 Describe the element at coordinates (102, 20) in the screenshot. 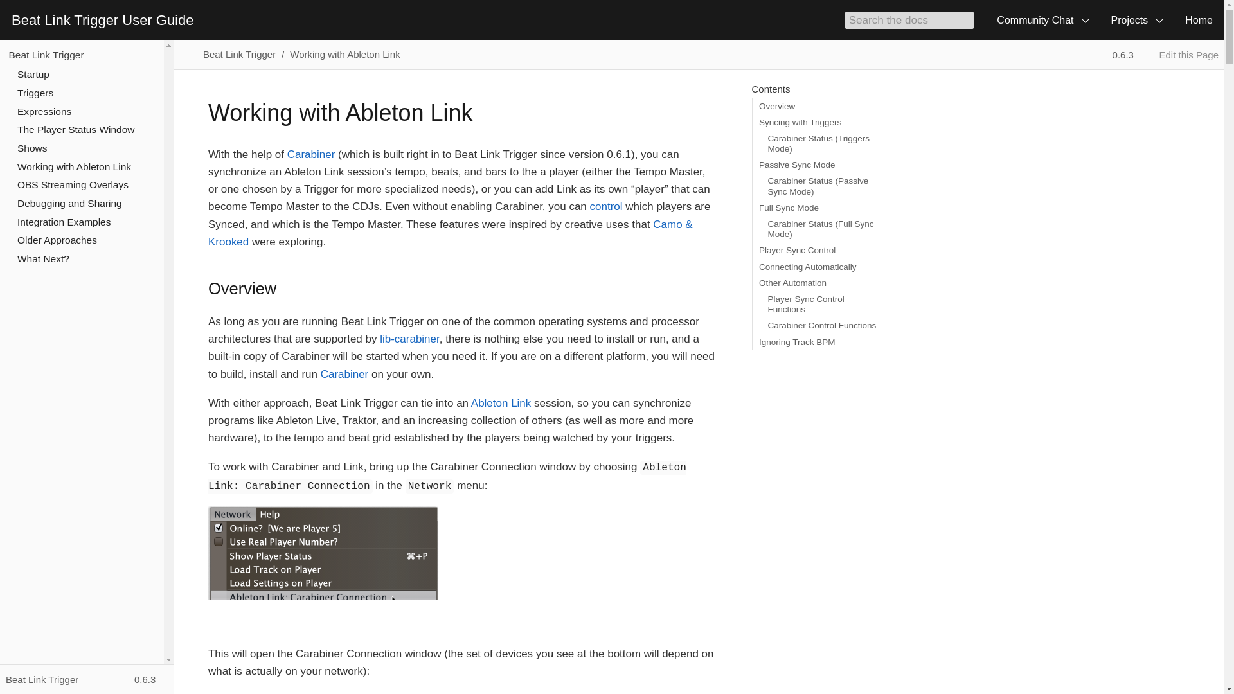

I see `Beat Link Trigger User Guide` at that location.